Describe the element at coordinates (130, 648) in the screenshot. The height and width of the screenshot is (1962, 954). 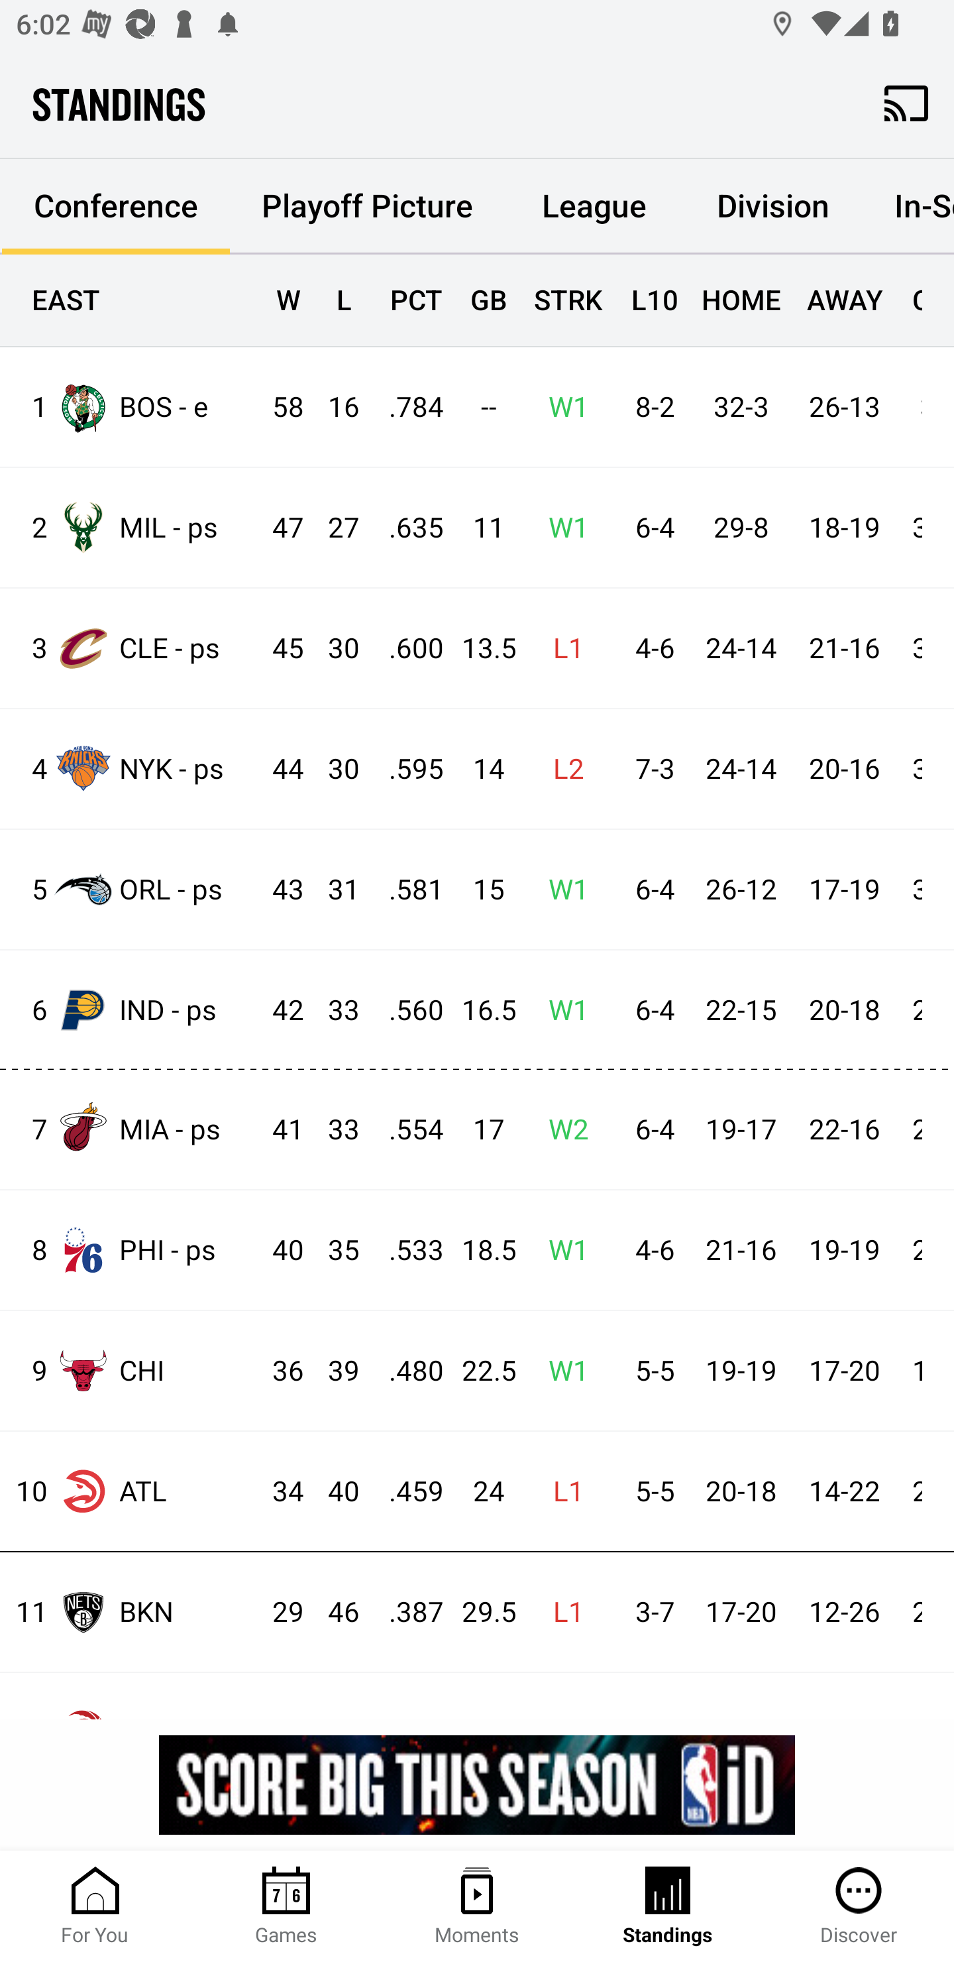
I see `3 CLE - ps` at that location.